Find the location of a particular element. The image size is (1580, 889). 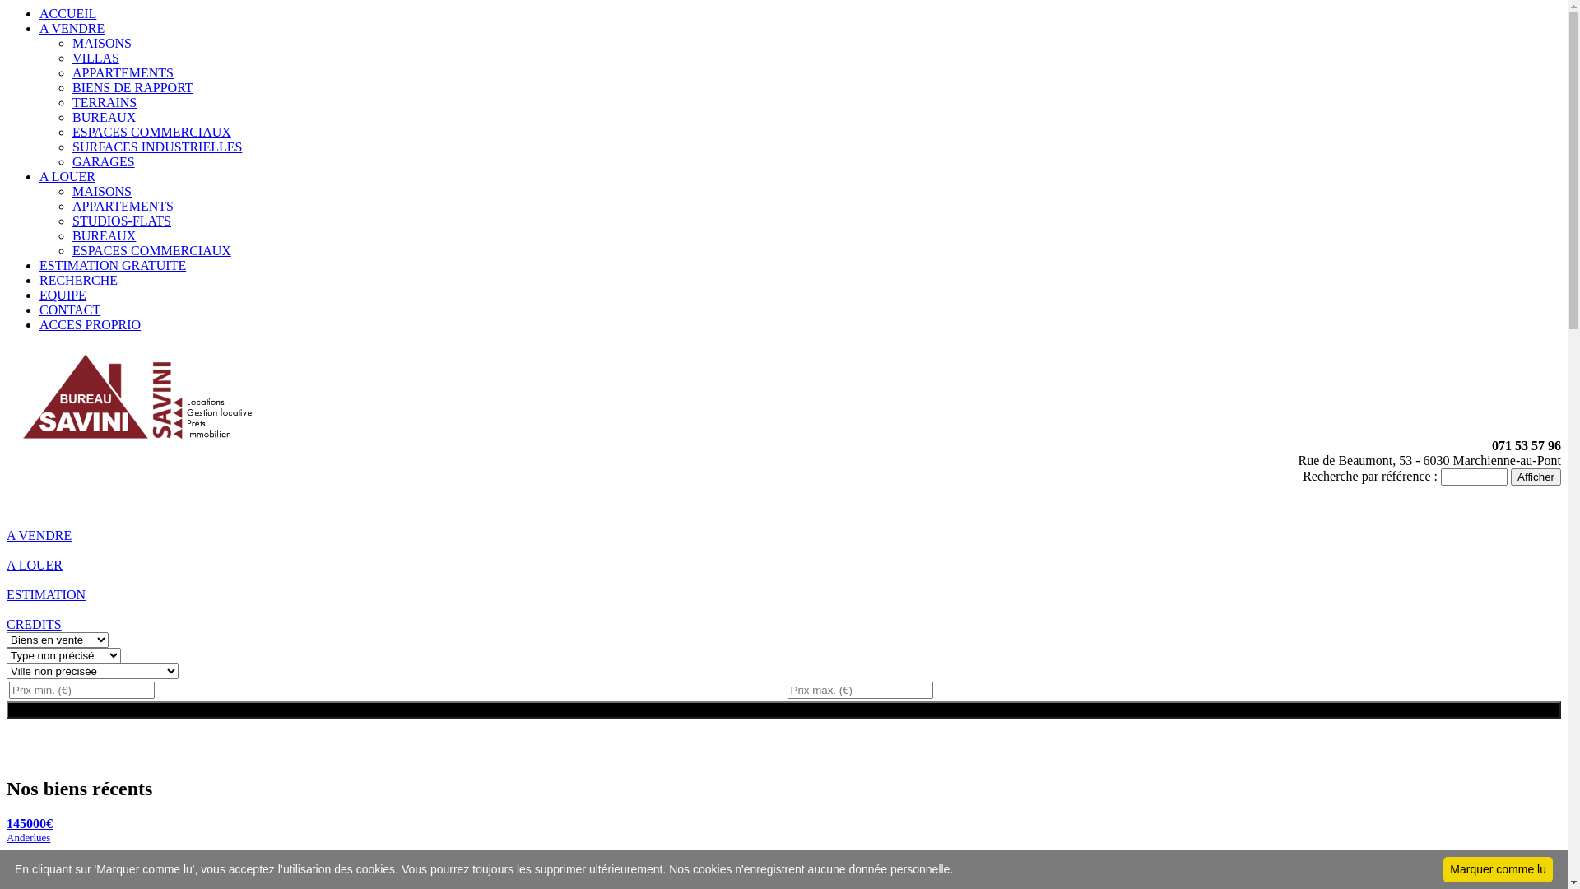

A LOUER is located at coordinates (35, 573).